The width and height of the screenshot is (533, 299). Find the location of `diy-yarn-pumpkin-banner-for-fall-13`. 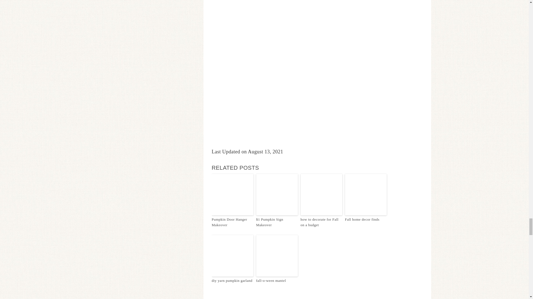

diy-yarn-pumpkin-banner-for-fall-13 is located at coordinates (232, 256).